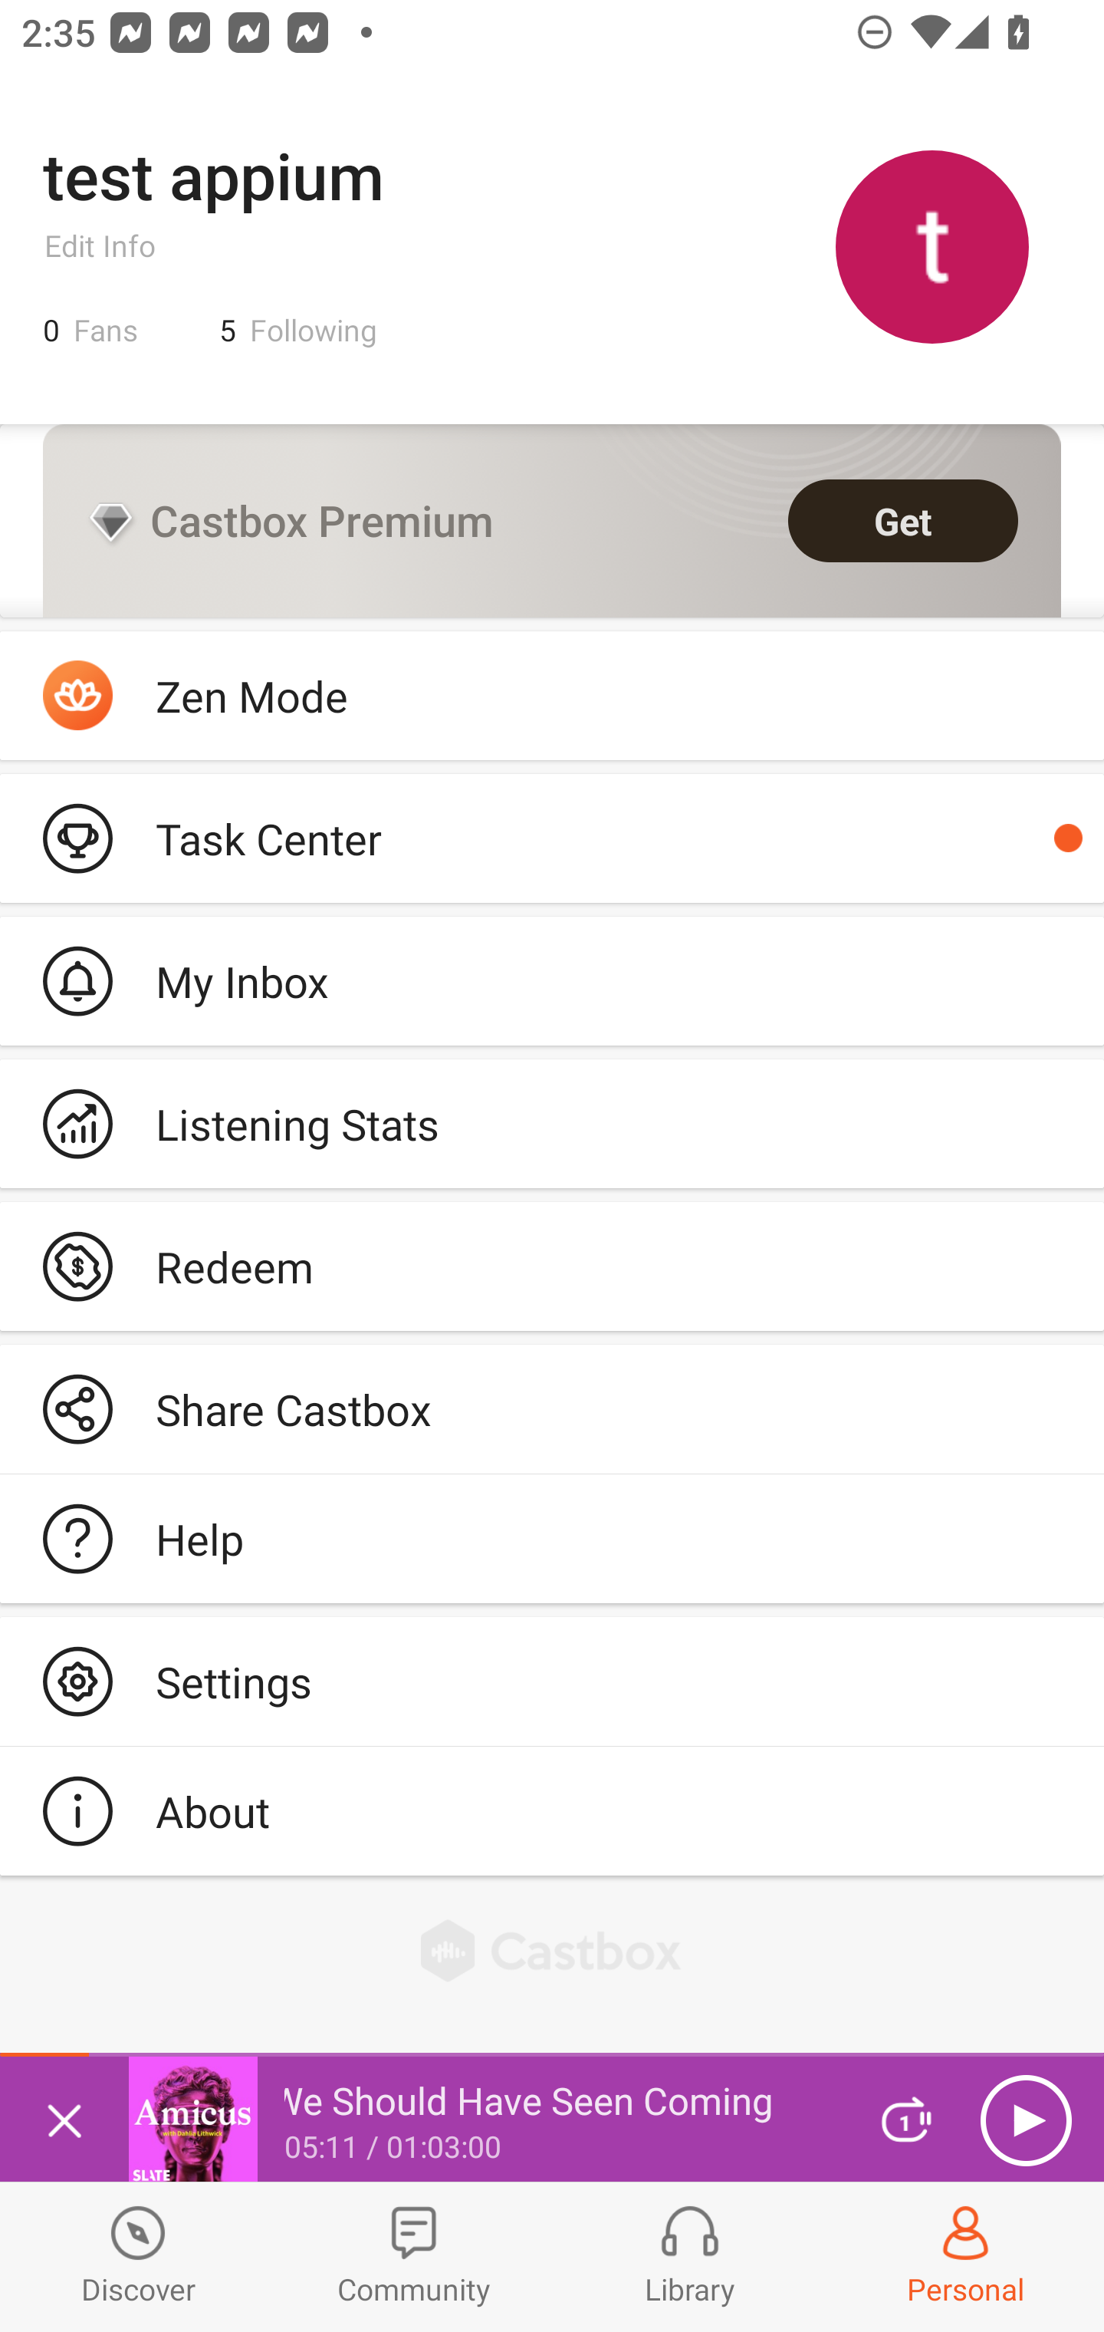  Describe the element at coordinates (552, 1410) in the screenshot. I see ` Share Castbox` at that location.